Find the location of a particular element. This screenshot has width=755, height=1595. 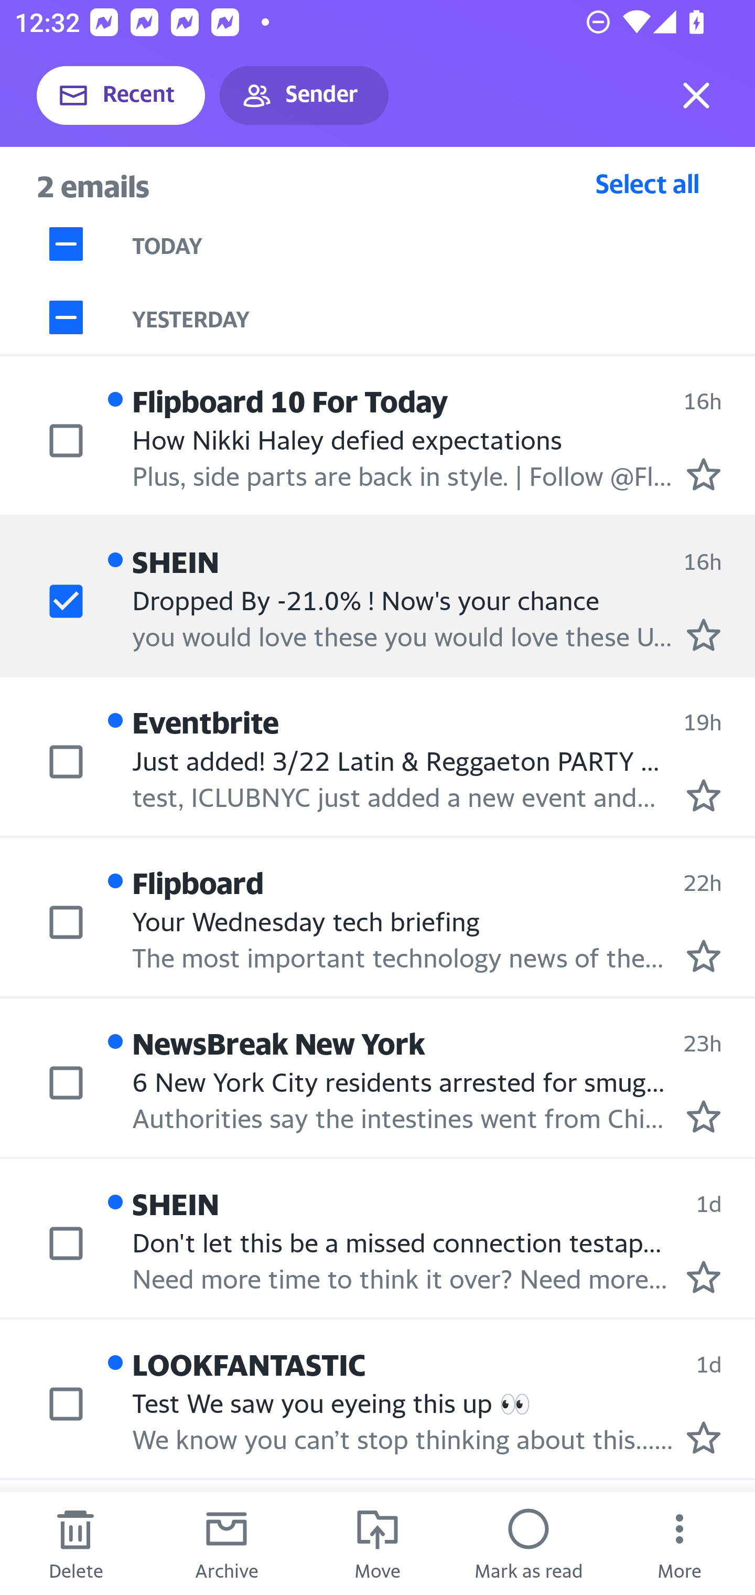

More is located at coordinates (679, 1544).